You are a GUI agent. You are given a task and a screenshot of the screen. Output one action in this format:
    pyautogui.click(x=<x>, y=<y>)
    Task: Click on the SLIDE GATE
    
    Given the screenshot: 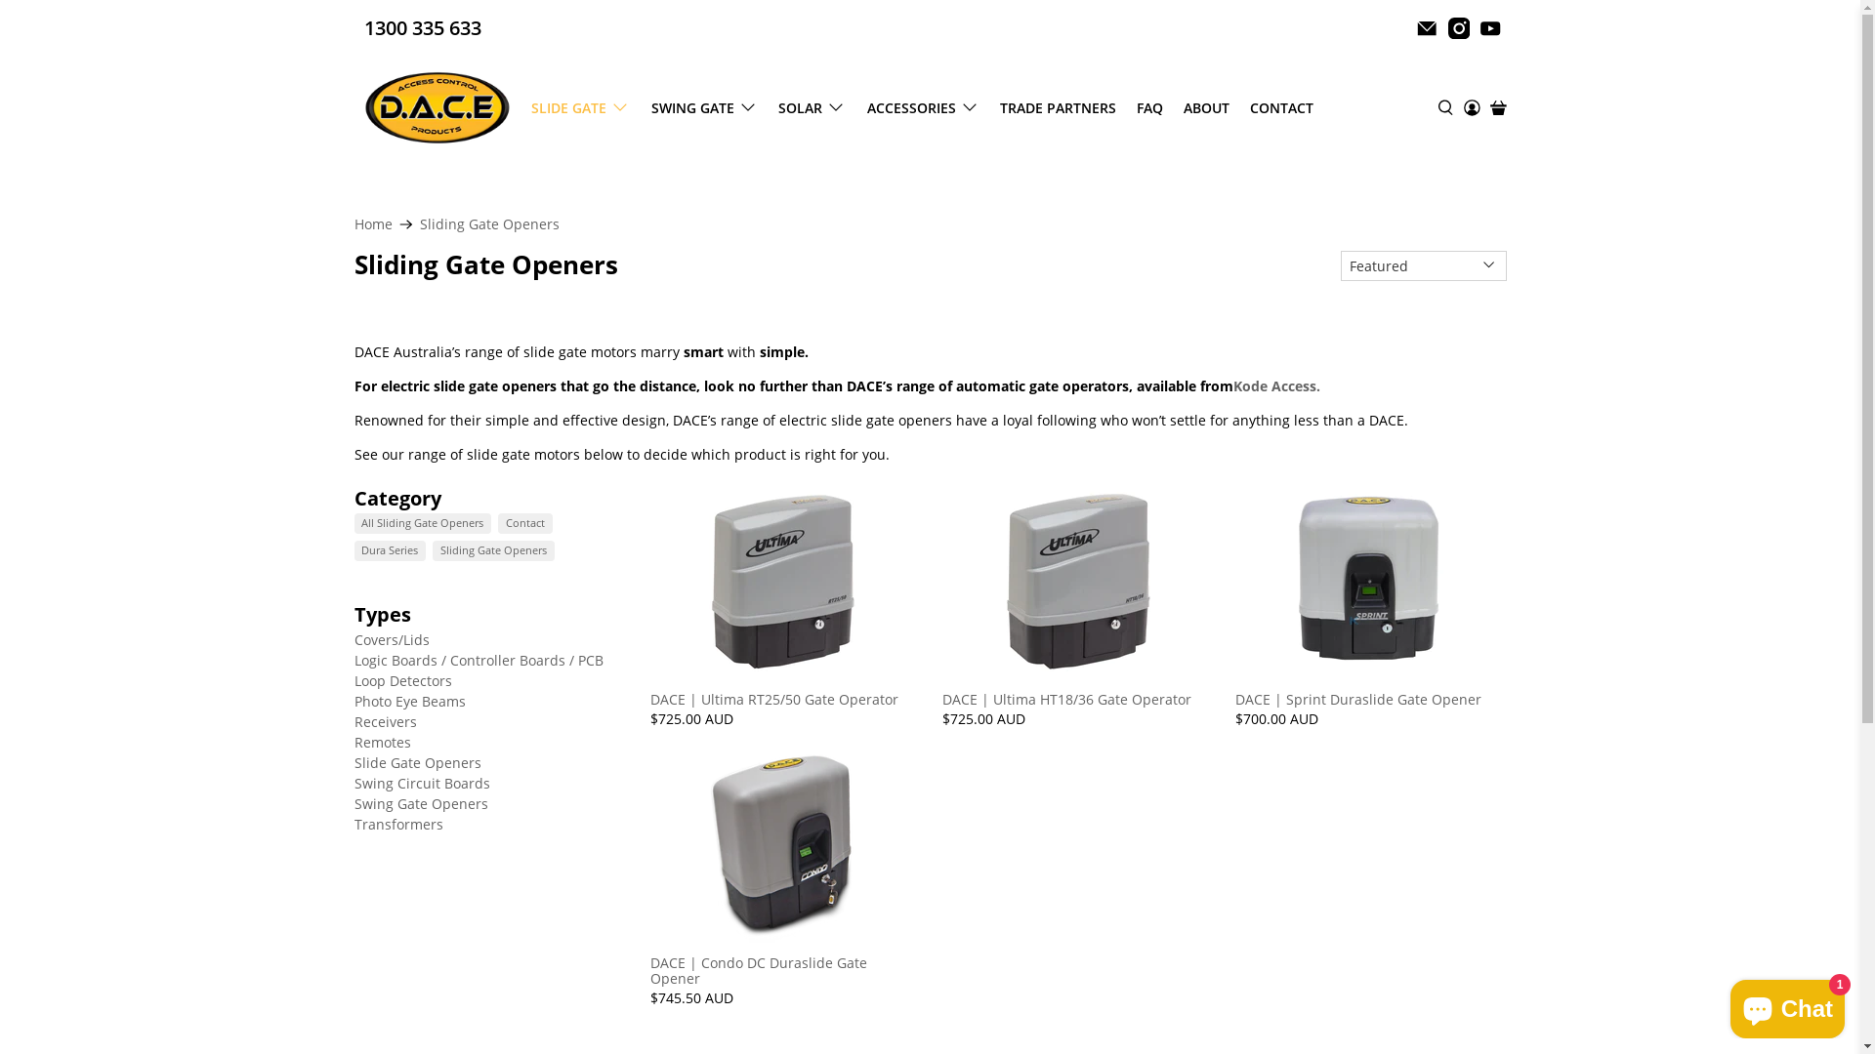 What is the action you would take?
    pyautogui.click(x=582, y=107)
    